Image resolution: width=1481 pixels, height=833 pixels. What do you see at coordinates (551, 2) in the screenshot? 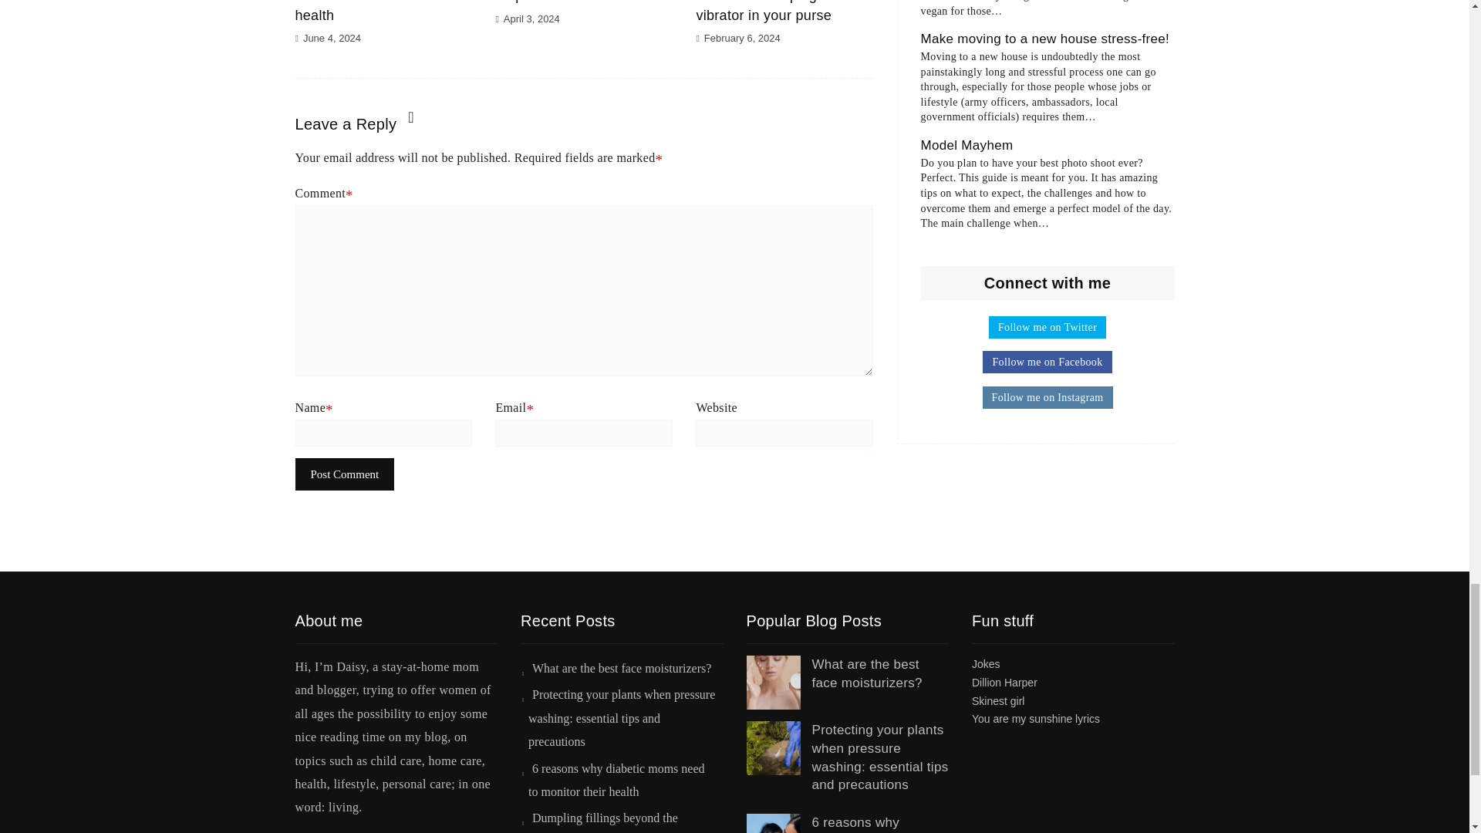
I see `Health benefits of raspberries` at bounding box center [551, 2].